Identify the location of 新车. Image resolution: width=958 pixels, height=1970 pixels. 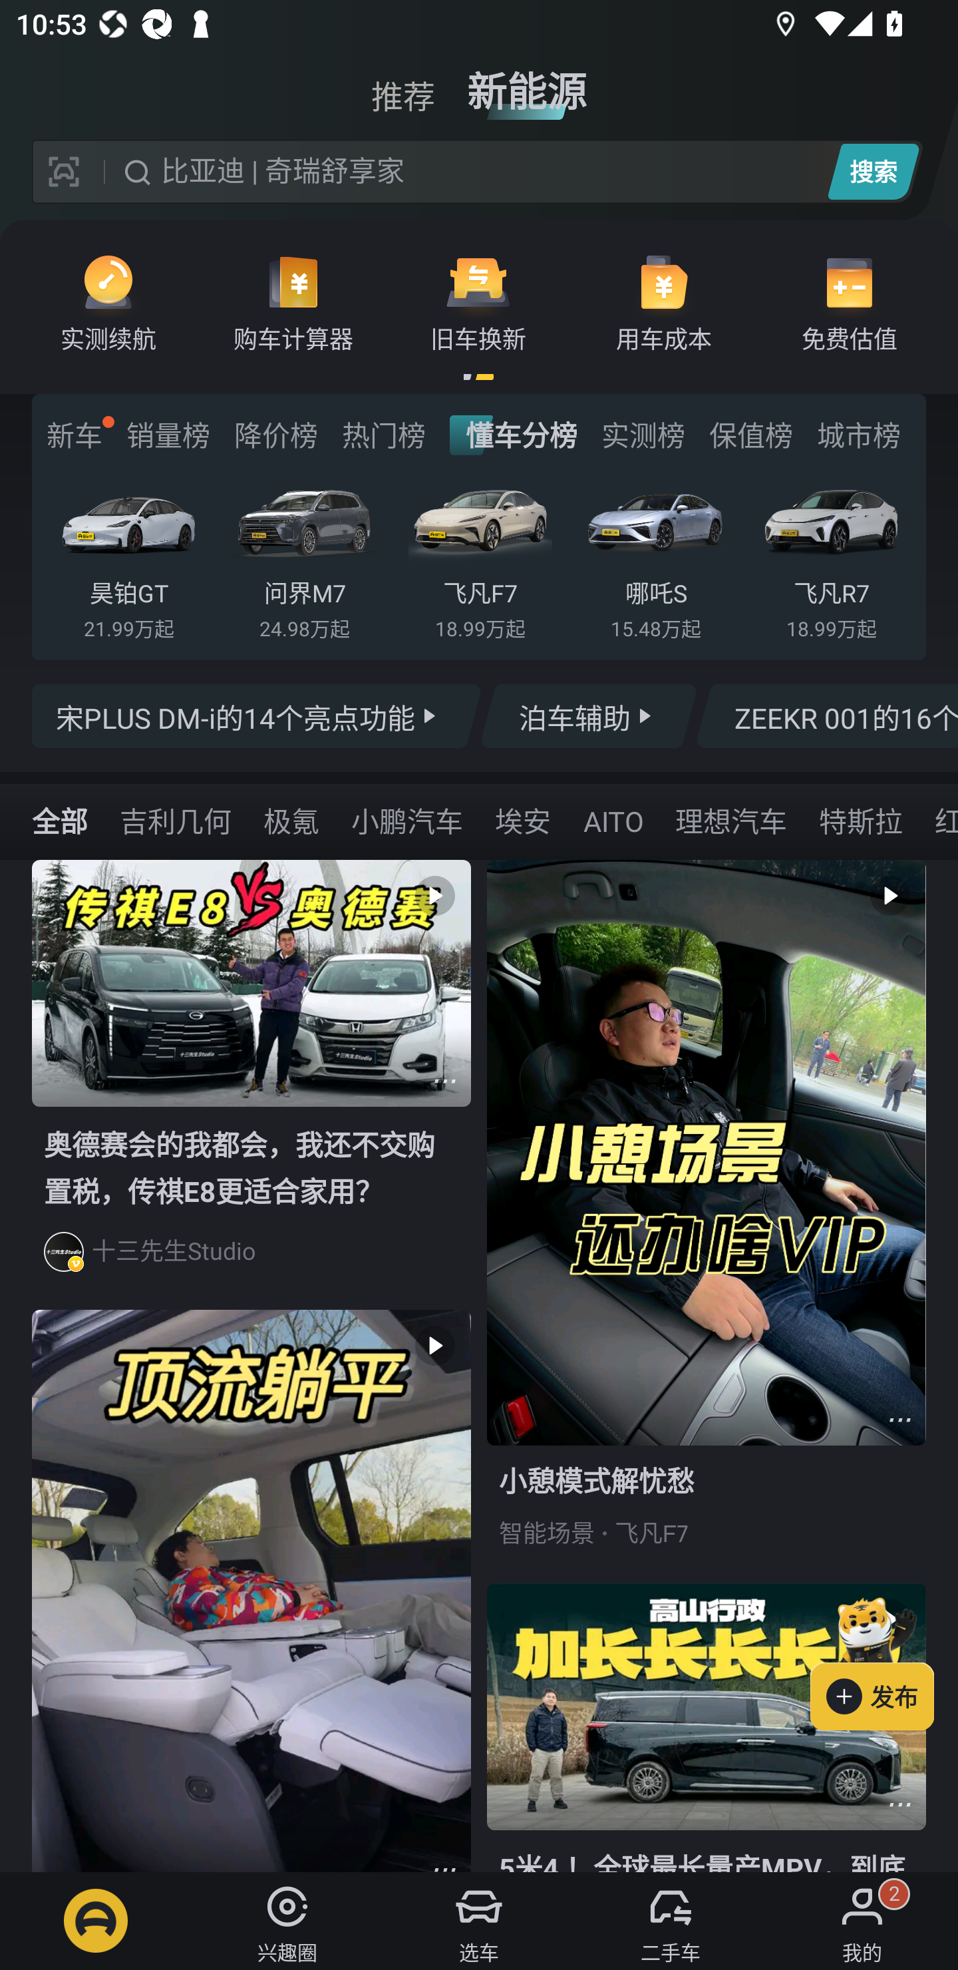
(75, 435).